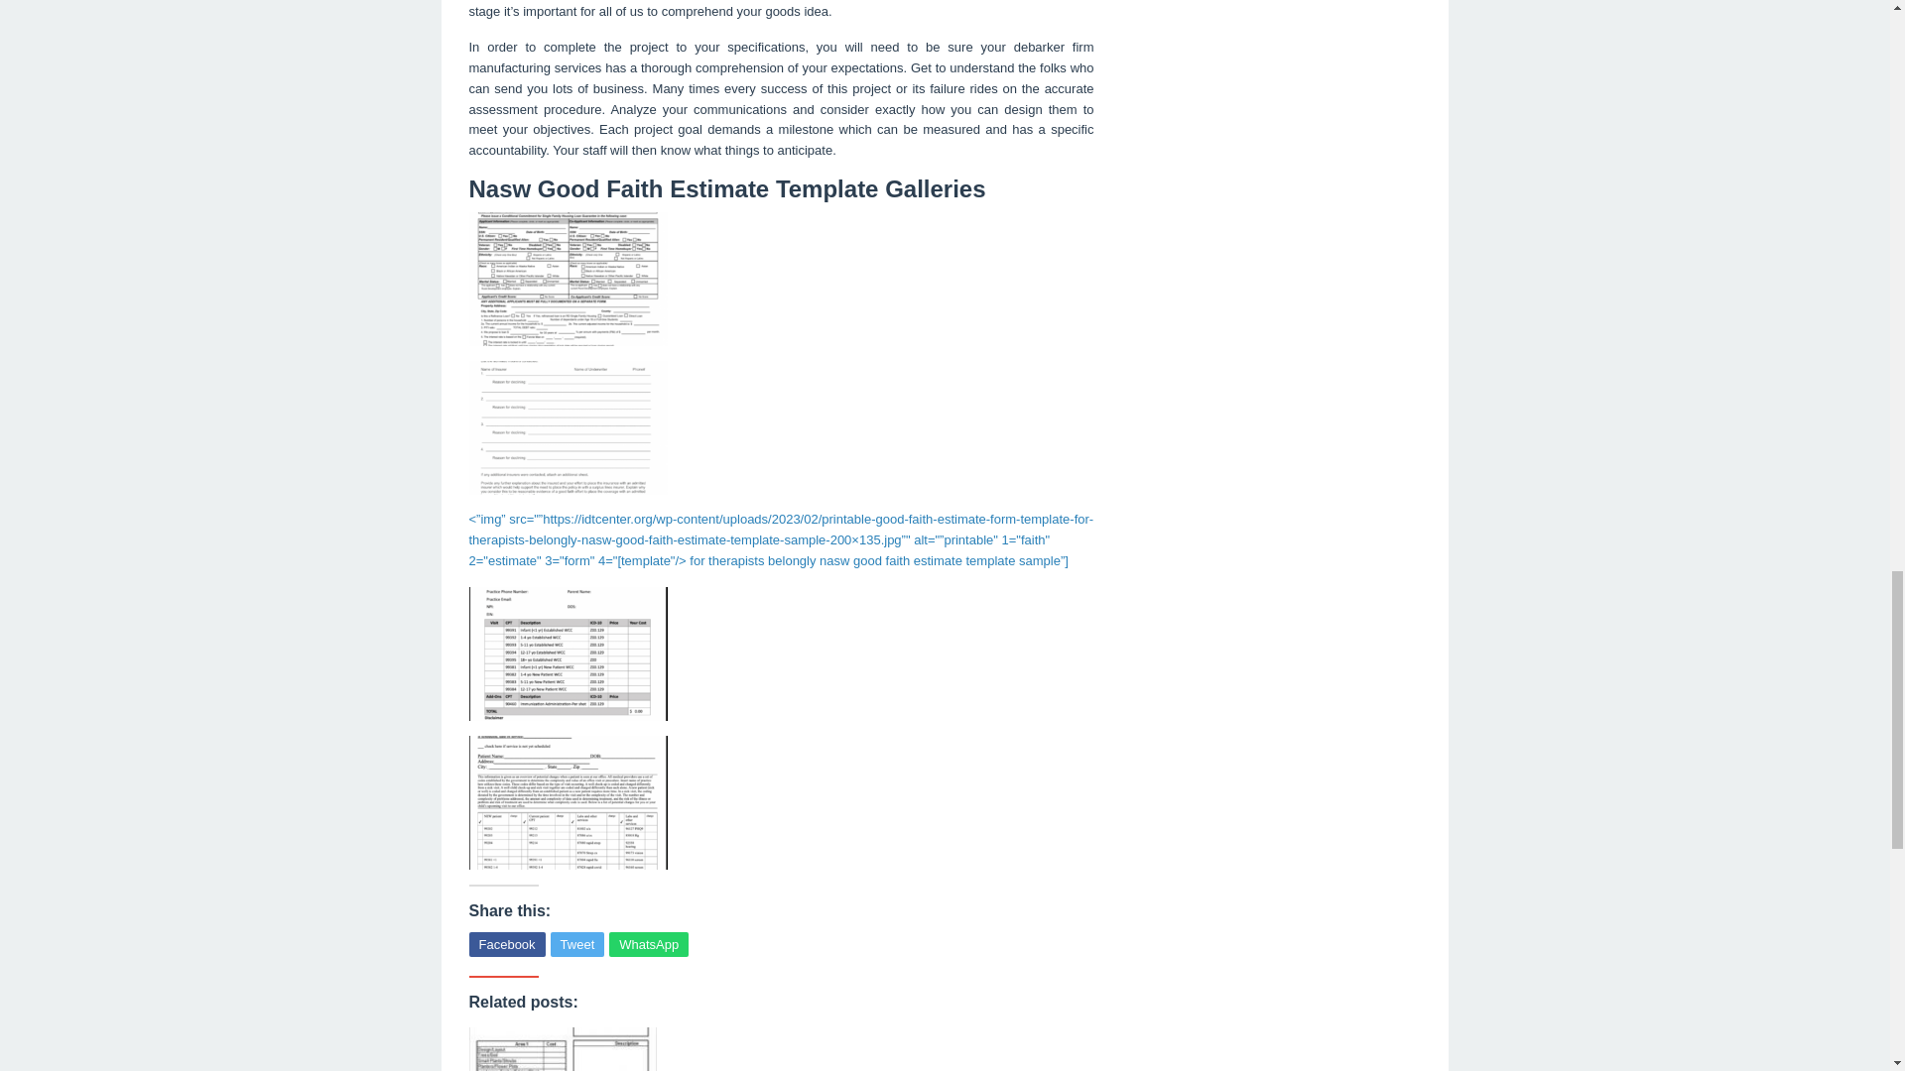 Image resolution: width=1905 pixels, height=1071 pixels. What do you see at coordinates (649, 944) in the screenshot?
I see `WhatsApp this` at bounding box center [649, 944].